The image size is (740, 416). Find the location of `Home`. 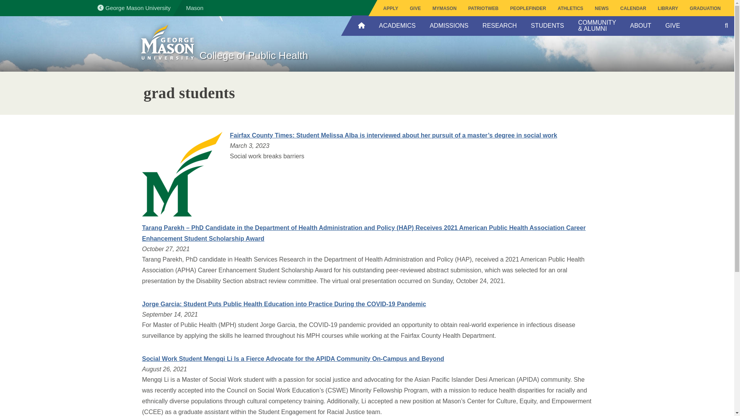

Home is located at coordinates (277, 60).